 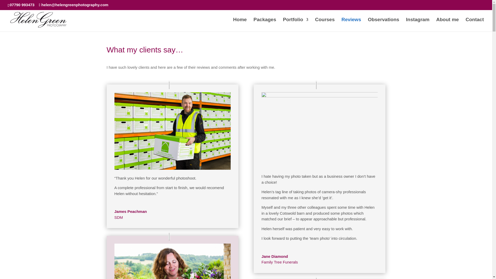 What do you see at coordinates (240, 25) in the screenshot?
I see `Home` at bounding box center [240, 25].